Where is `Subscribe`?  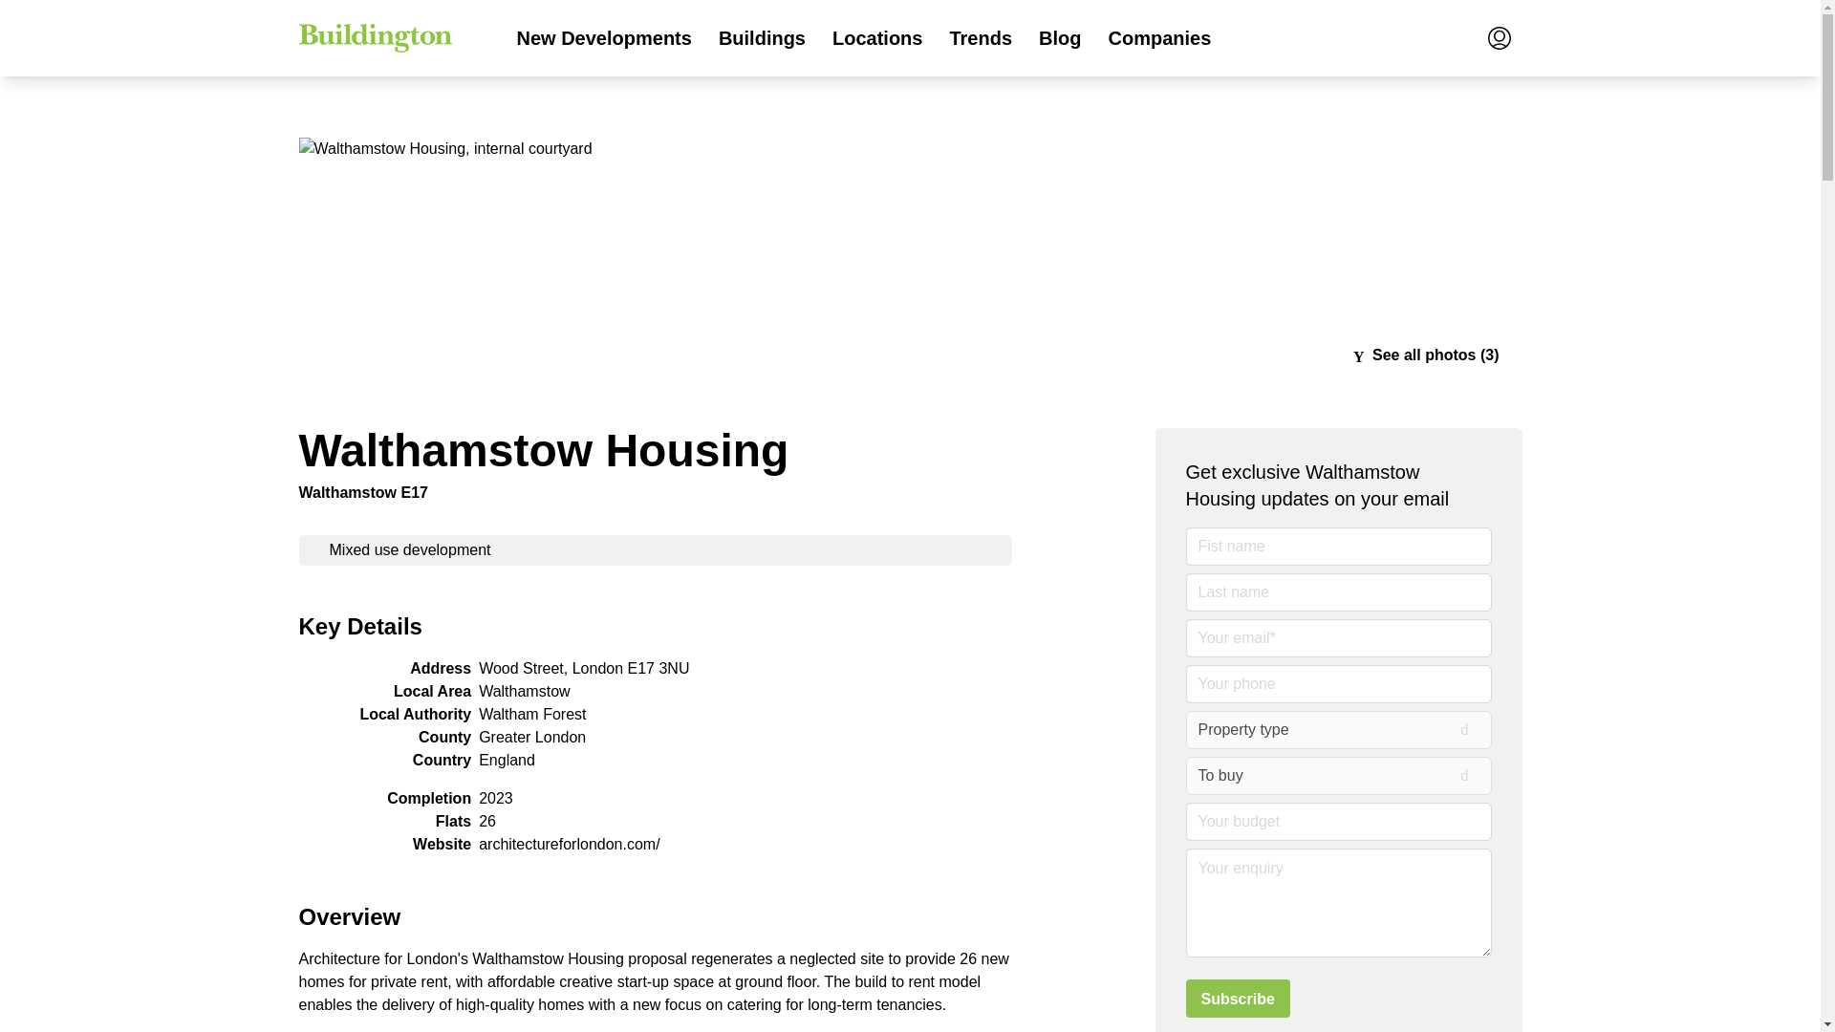
Subscribe is located at coordinates (1237, 998).